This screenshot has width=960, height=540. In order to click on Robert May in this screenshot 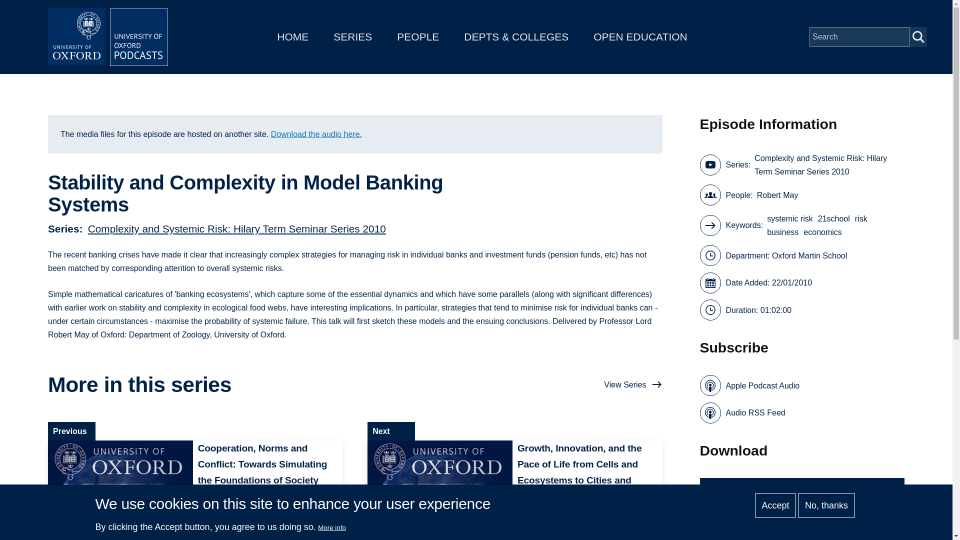, I will do `click(778, 195)`.